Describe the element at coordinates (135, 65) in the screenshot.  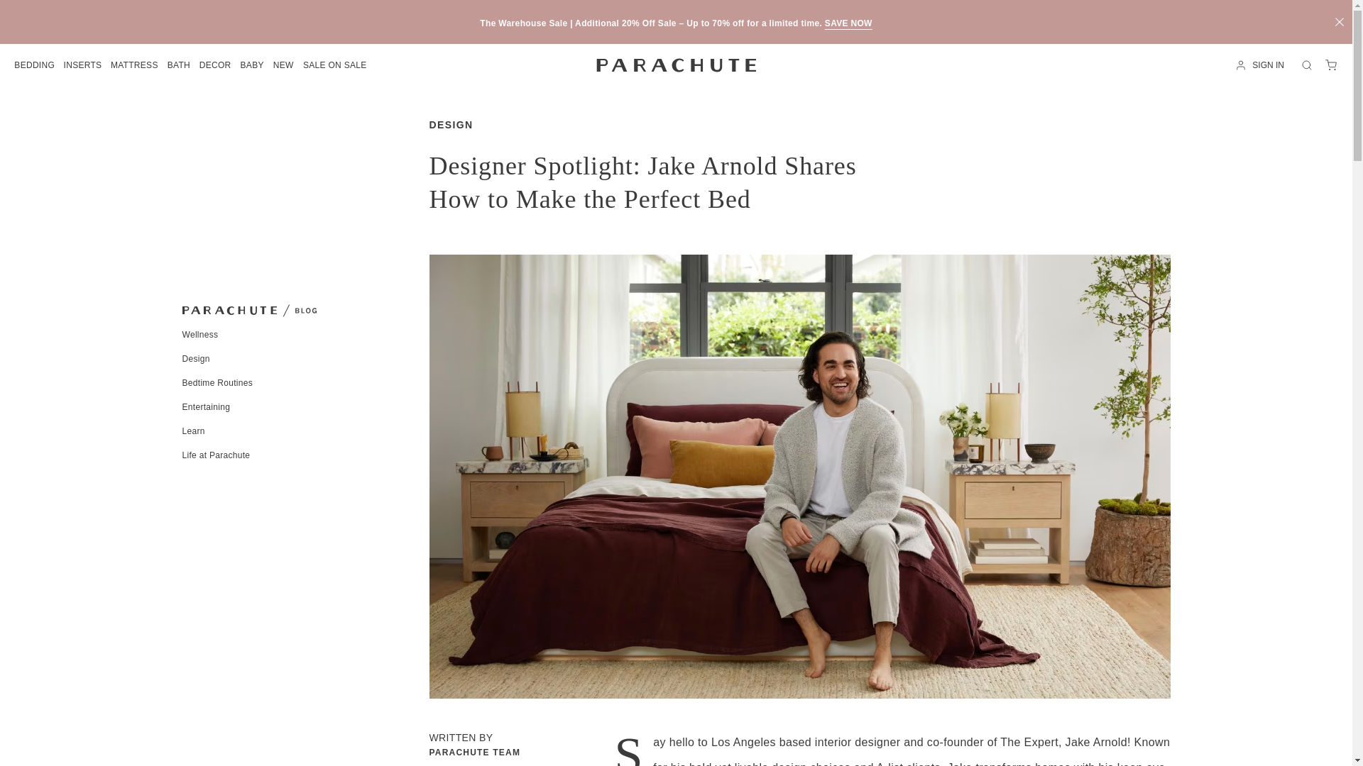
I see `MATTRESS` at that location.